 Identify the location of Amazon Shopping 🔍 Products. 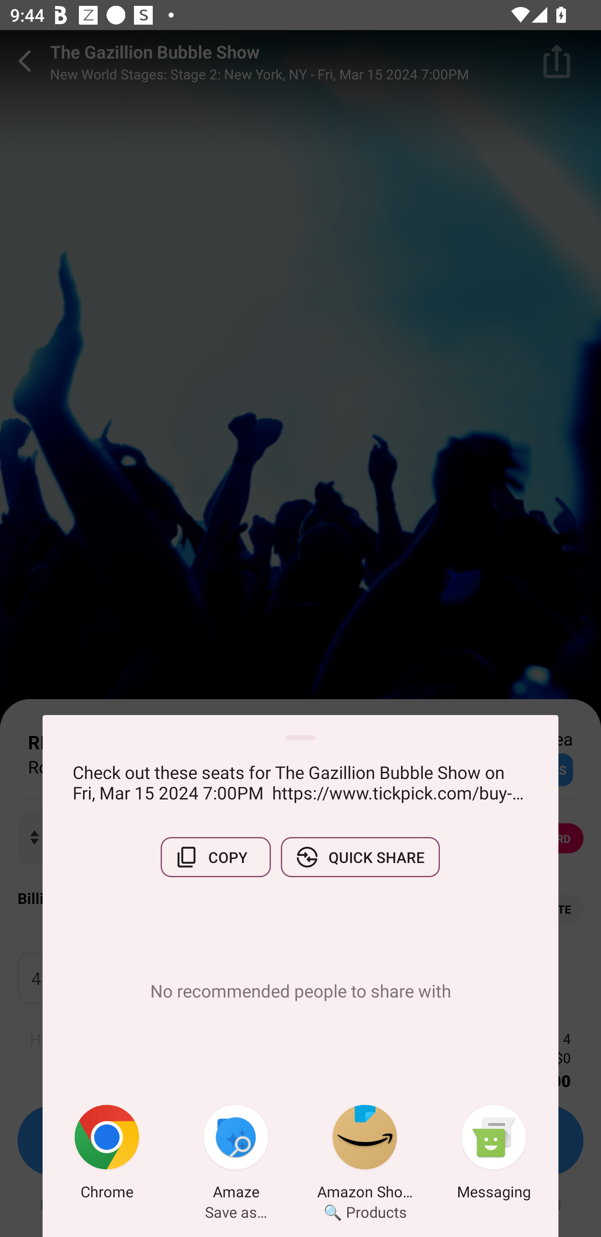
(365, 1155).